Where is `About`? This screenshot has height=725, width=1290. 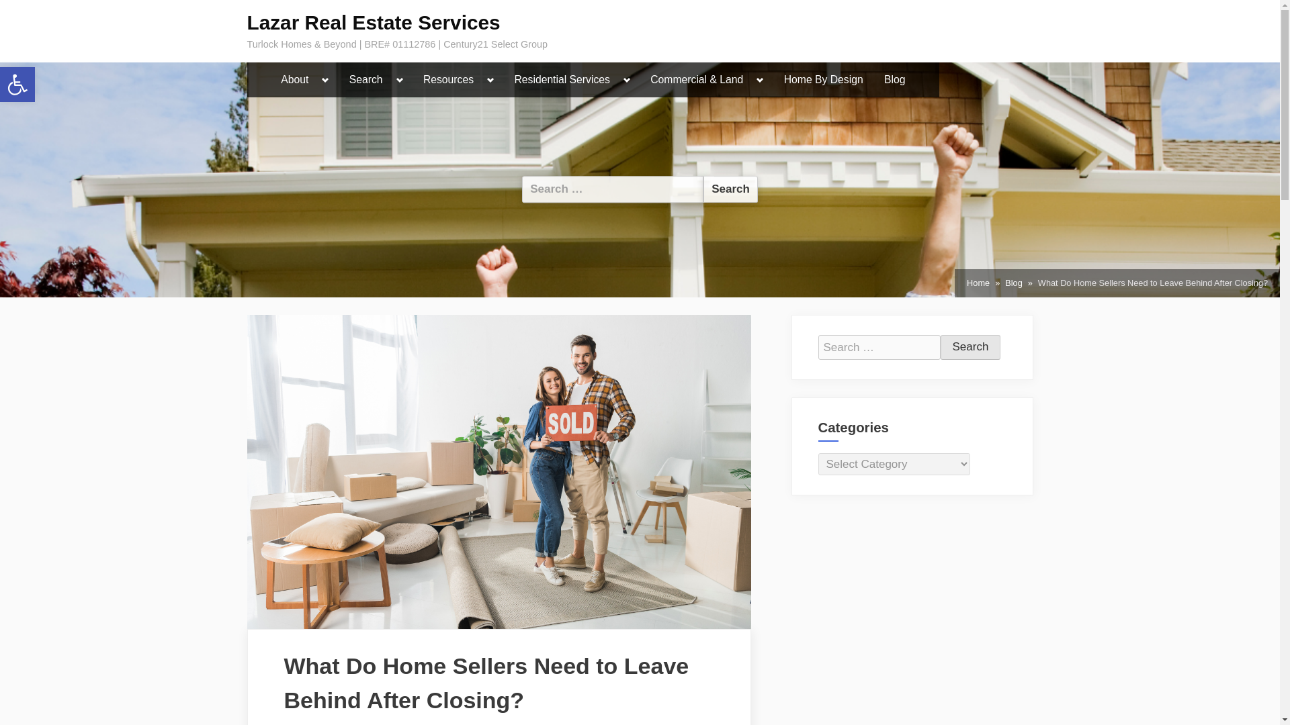 About is located at coordinates (294, 80).